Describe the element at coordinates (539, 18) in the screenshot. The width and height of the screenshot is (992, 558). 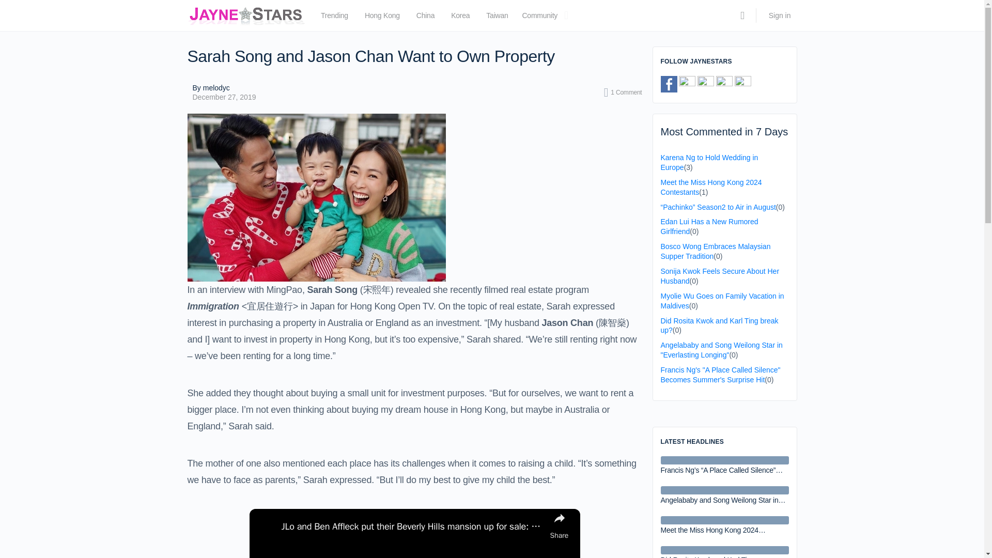
I see `Community` at that location.